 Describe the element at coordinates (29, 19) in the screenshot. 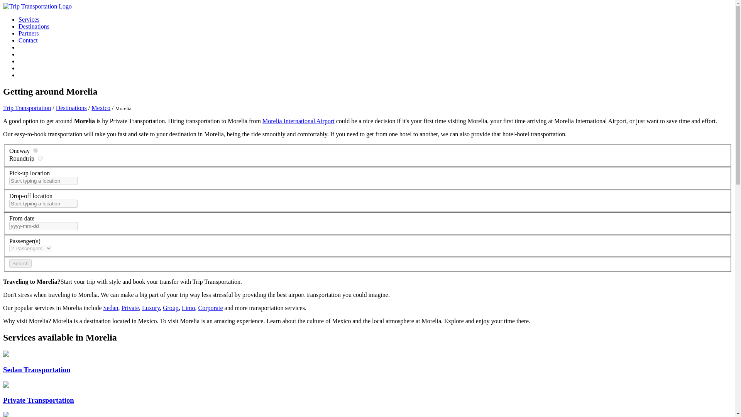

I see `Trip Transportation Services` at that location.